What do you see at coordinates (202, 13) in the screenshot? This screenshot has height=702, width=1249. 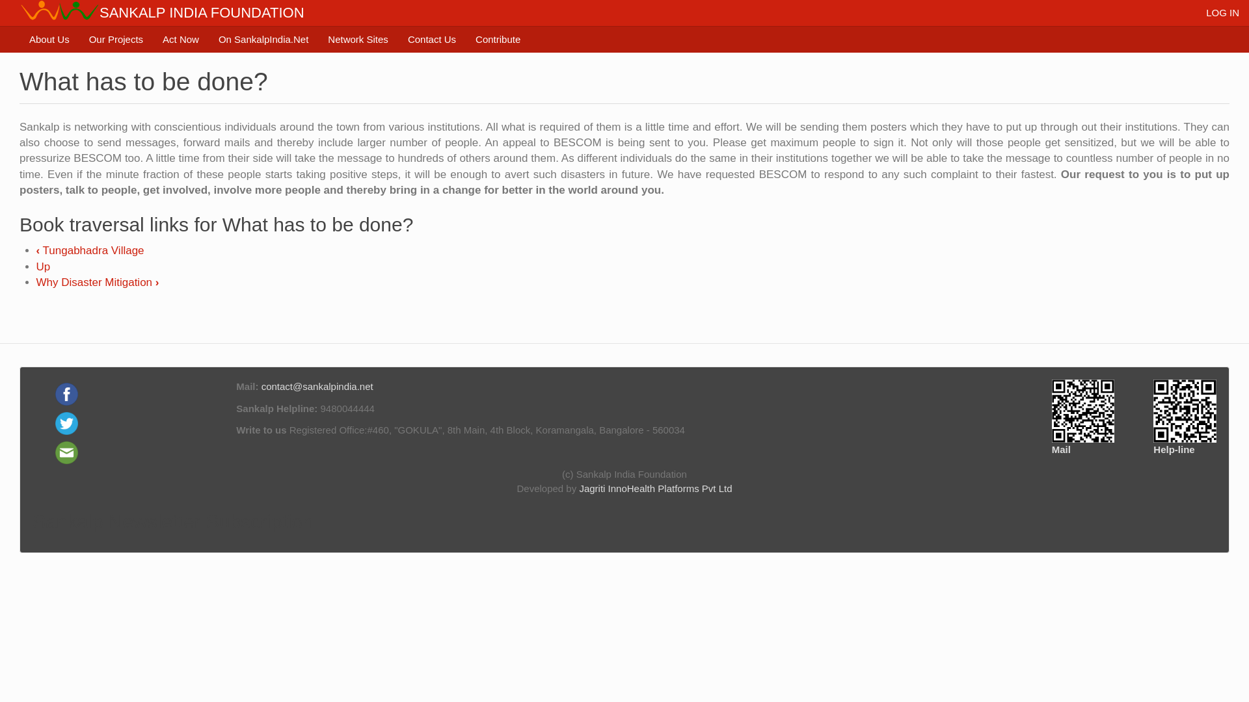 I see `SANKALP INDIA FOUNDATION` at bounding box center [202, 13].